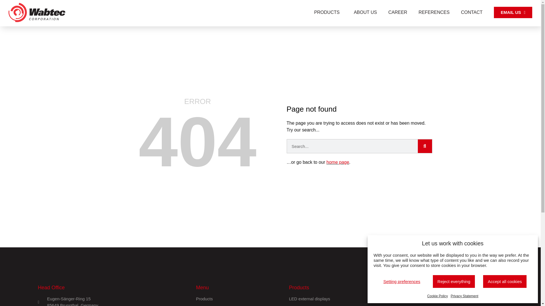 The image size is (545, 306). I want to click on LED external displays, so click(358, 299).